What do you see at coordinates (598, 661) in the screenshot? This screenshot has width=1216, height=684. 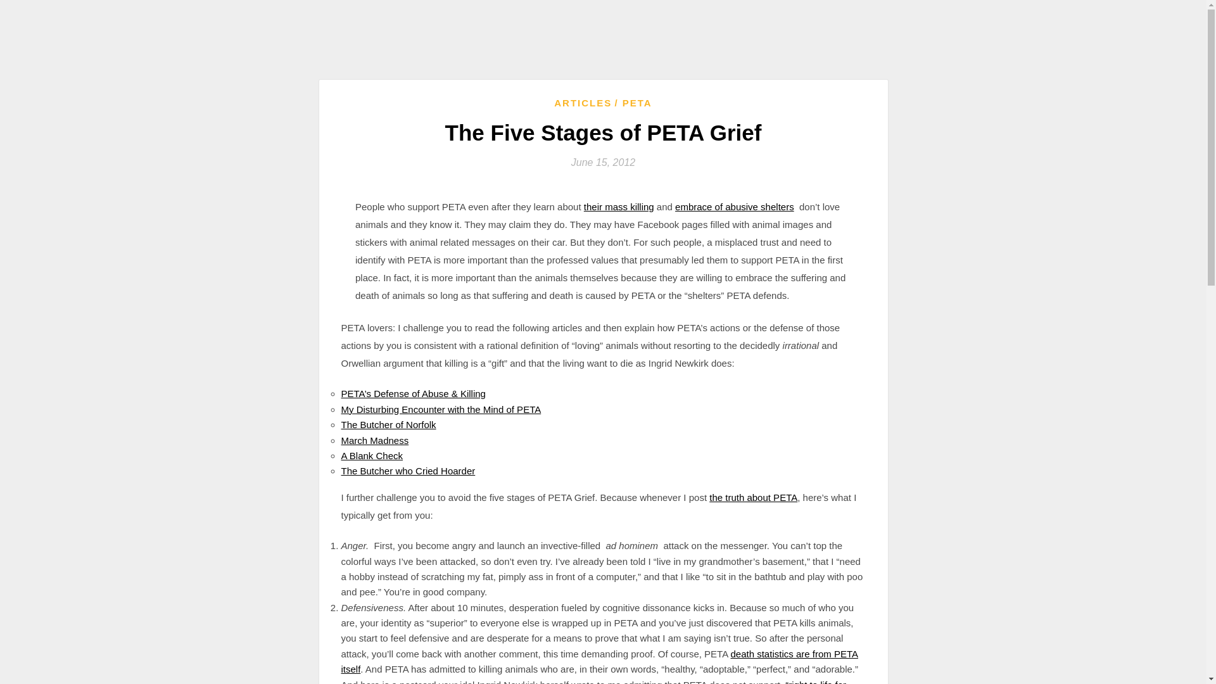 I see `death statistics are from PETA itself` at bounding box center [598, 661].